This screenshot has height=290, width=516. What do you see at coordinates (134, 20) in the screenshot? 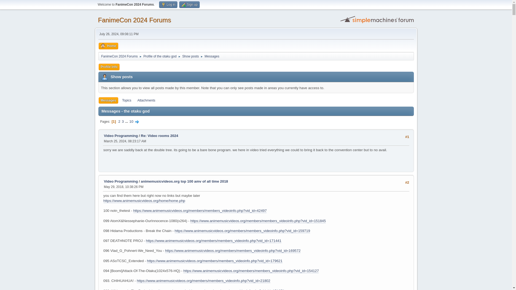
I see `FanimeCon 2024 Forums` at bounding box center [134, 20].